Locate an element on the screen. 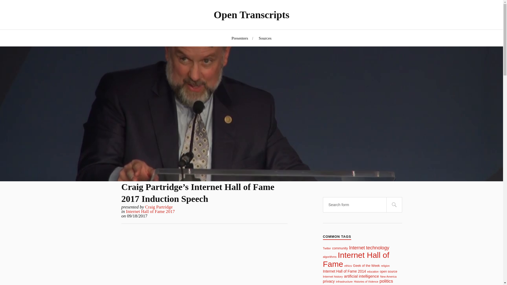  41 topics is located at coordinates (388, 271).